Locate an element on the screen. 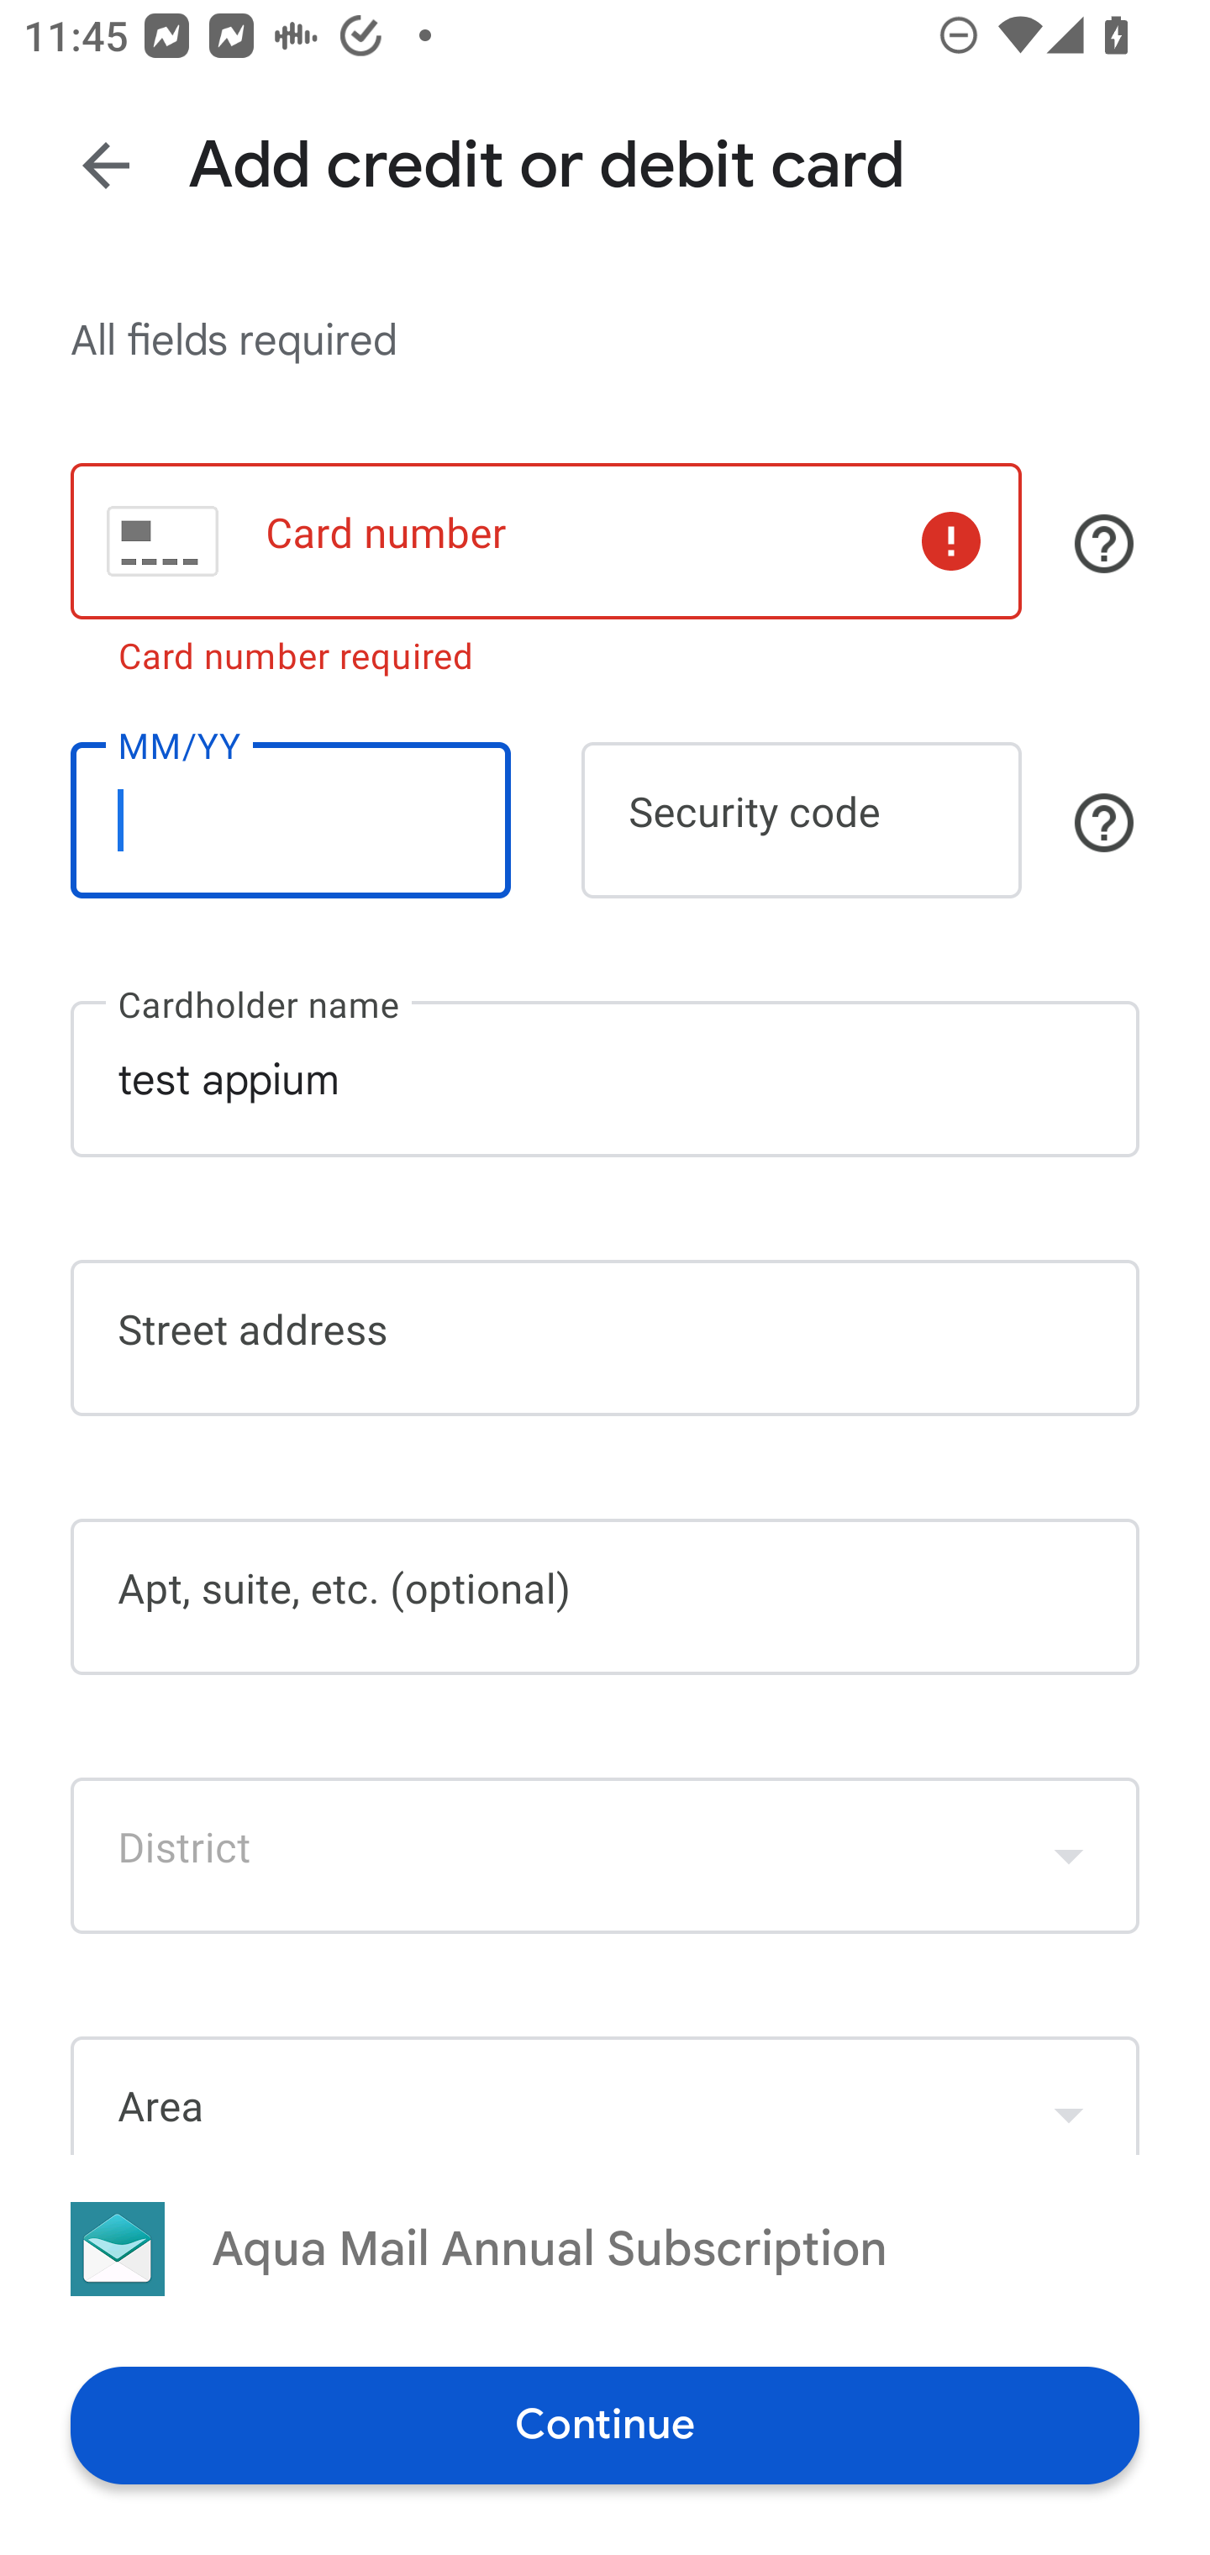 The width and height of the screenshot is (1210, 2555). Street address is located at coordinates (605, 1337).